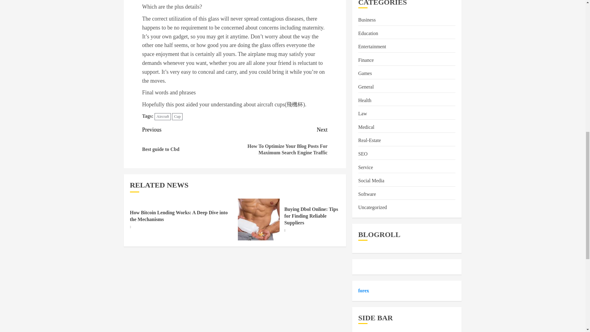 This screenshot has height=332, width=590. Describe the element at coordinates (188, 144) in the screenshot. I see `Buying Dbol Online: Tips for Finding Reliable Suppliers` at that location.